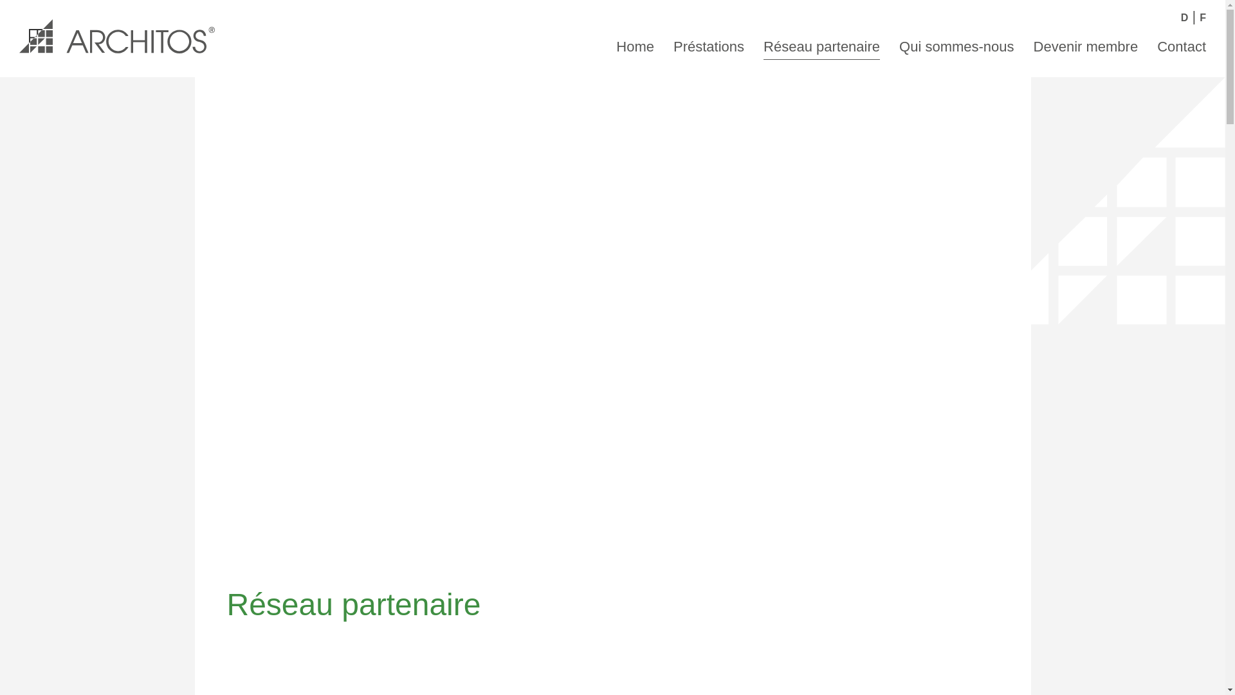 This screenshot has height=695, width=1235. What do you see at coordinates (636, 45) in the screenshot?
I see `Home` at bounding box center [636, 45].